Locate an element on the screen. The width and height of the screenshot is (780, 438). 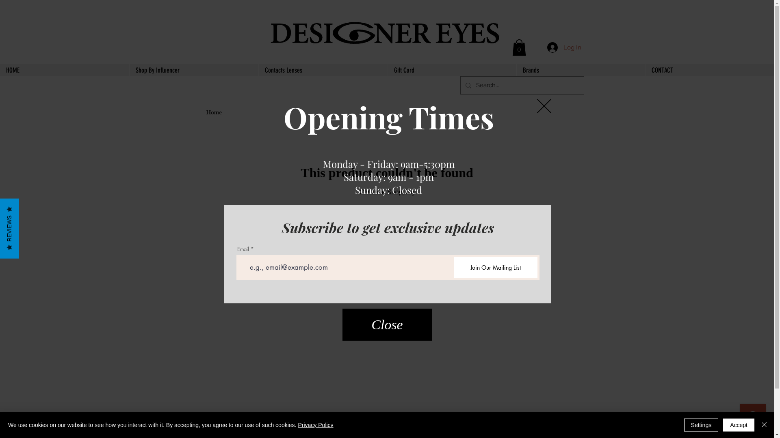
Privacy Policy is located at coordinates (315, 425).